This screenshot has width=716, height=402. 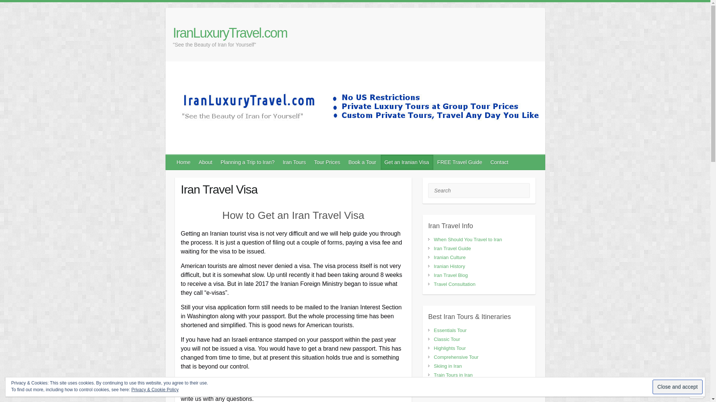 I want to click on Close and accept, so click(x=677, y=387).